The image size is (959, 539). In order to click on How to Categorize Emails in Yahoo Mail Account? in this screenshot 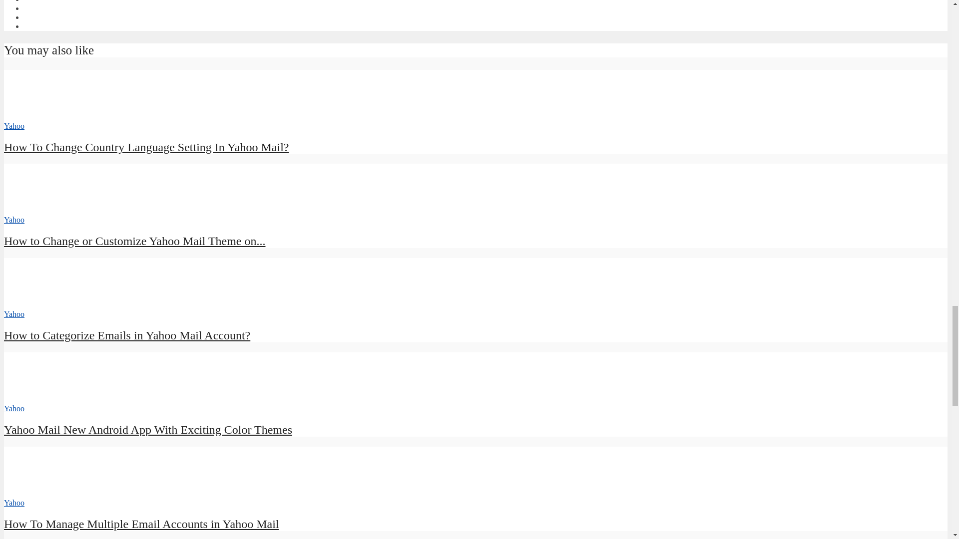, I will do `click(127, 335)`.